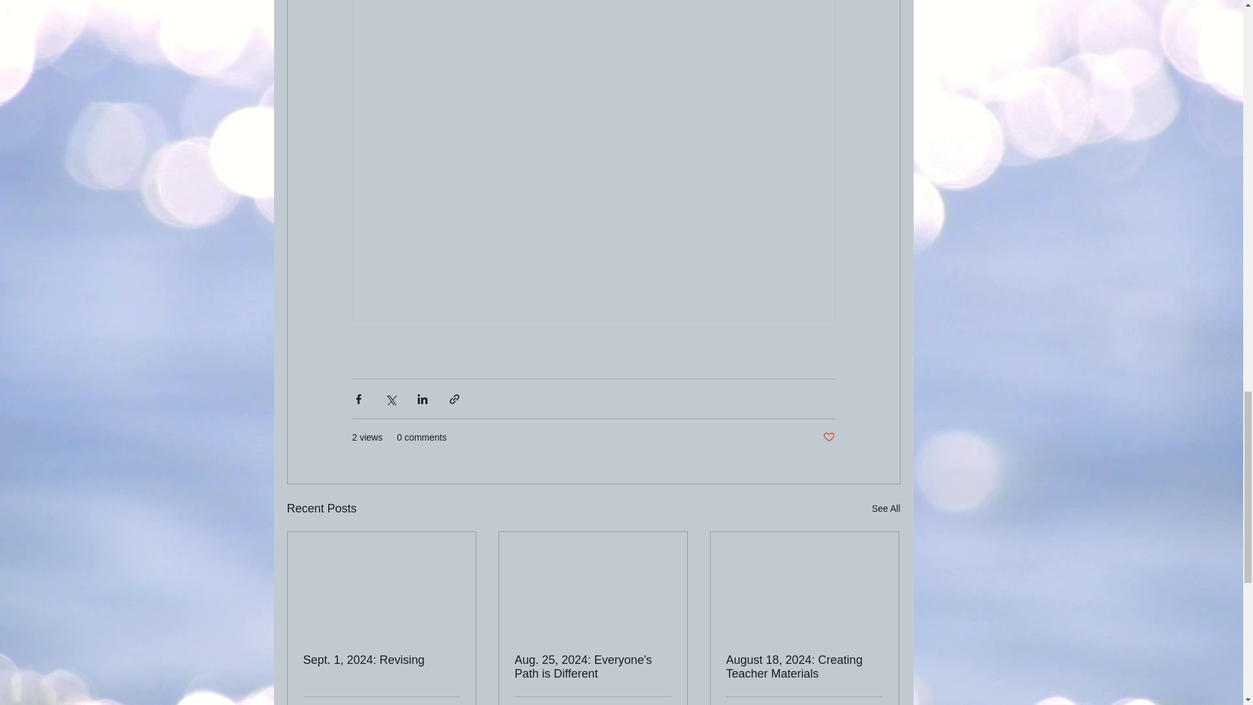 This screenshot has width=1253, height=705. Describe the element at coordinates (886, 508) in the screenshot. I see `See All` at that location.